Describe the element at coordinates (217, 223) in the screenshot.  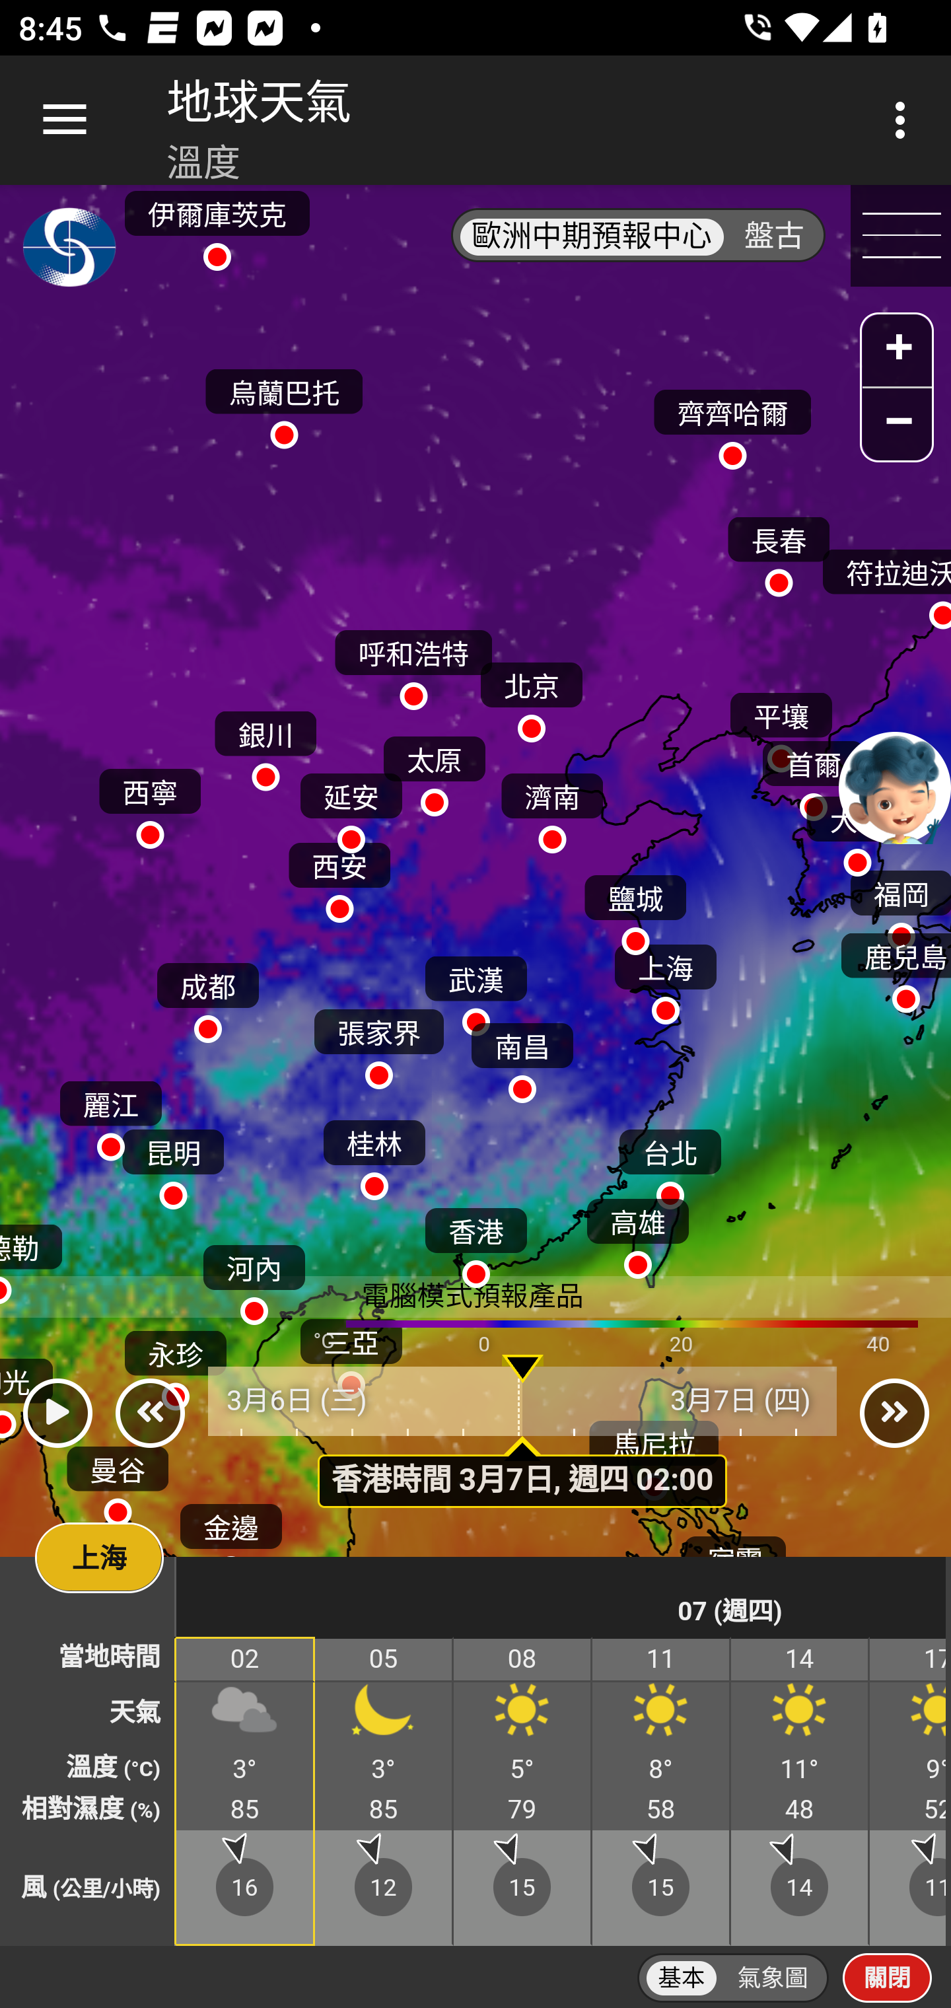
I see `伊爾庫茨克` at that location.